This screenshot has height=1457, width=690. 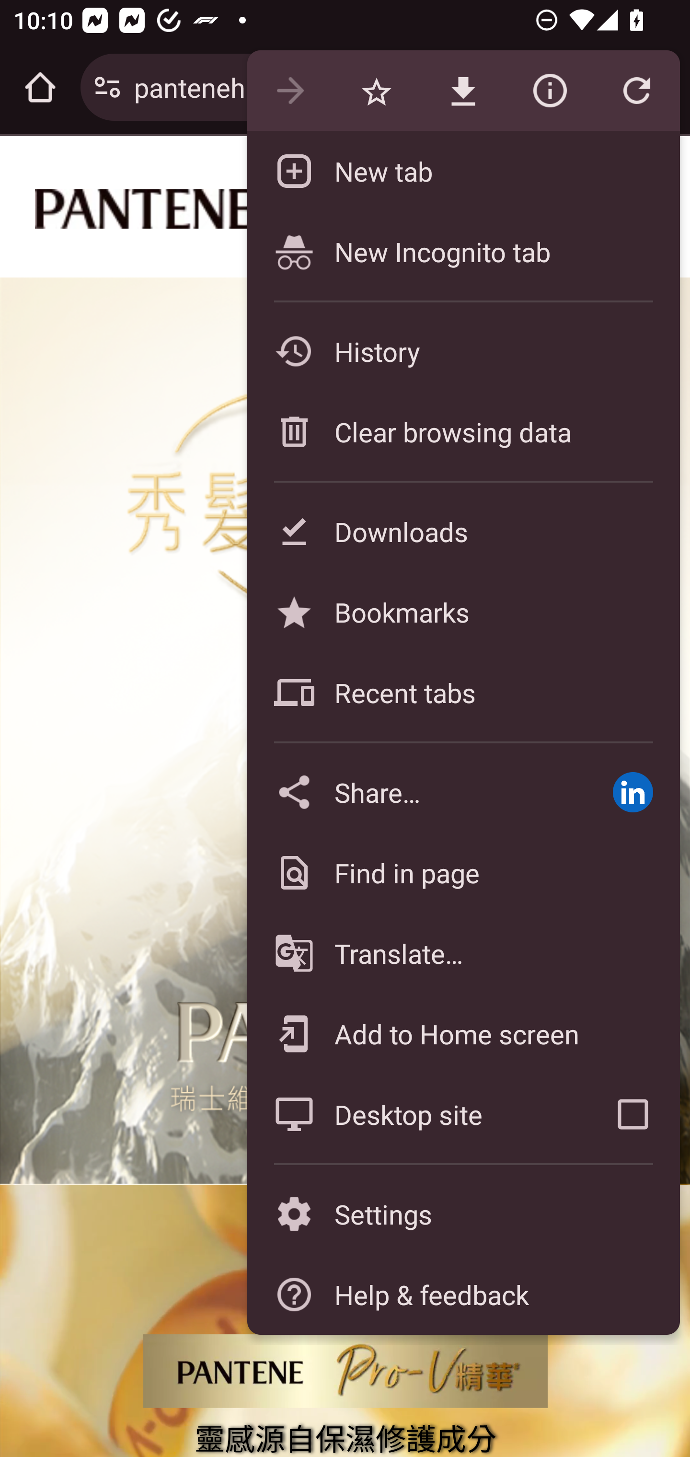 What do you see at coordinates (463, 693) in the screenshot?
I see `Recent tabs` at bounding box center [463, 693].